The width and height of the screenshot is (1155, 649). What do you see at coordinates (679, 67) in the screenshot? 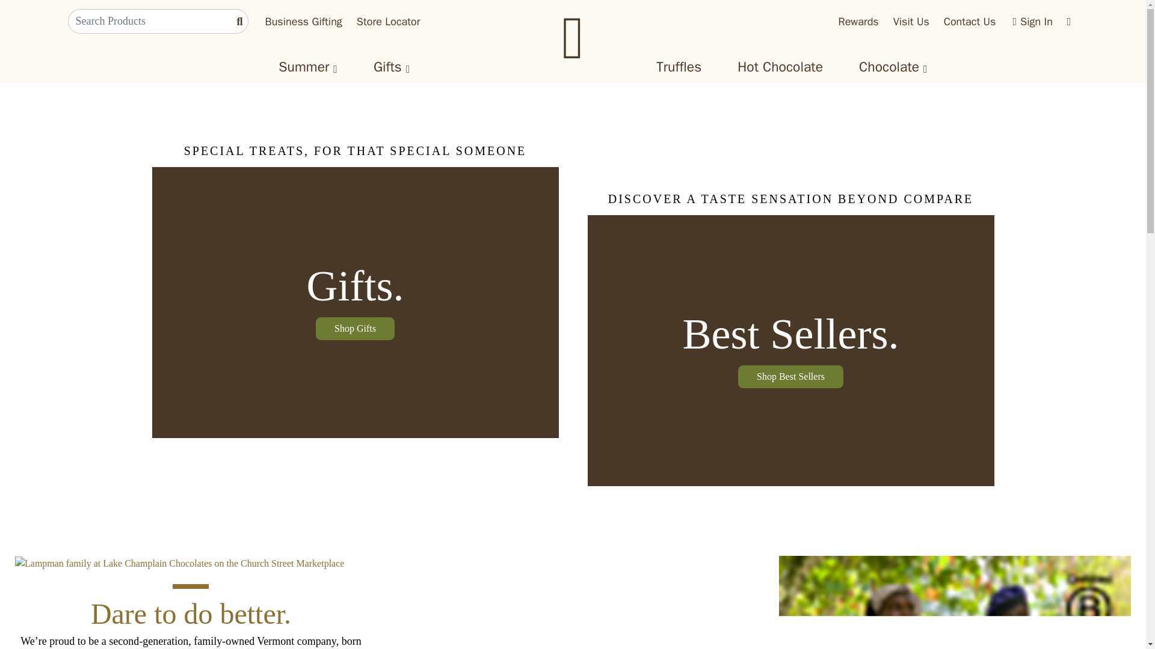
I see `Truffles` at bounding box center [679, 67].